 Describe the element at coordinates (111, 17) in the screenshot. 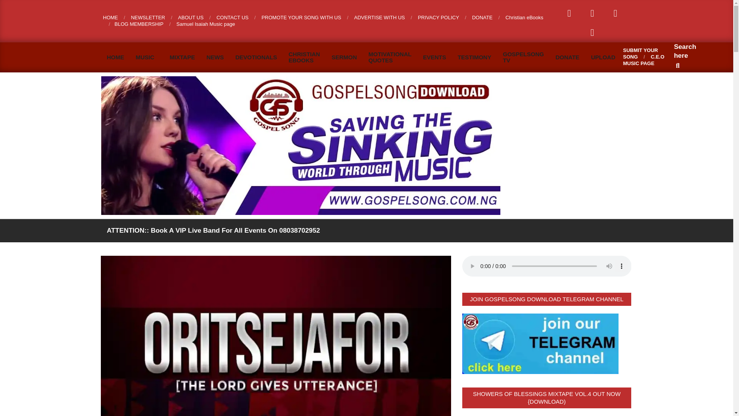

I see `HOME` at that location.